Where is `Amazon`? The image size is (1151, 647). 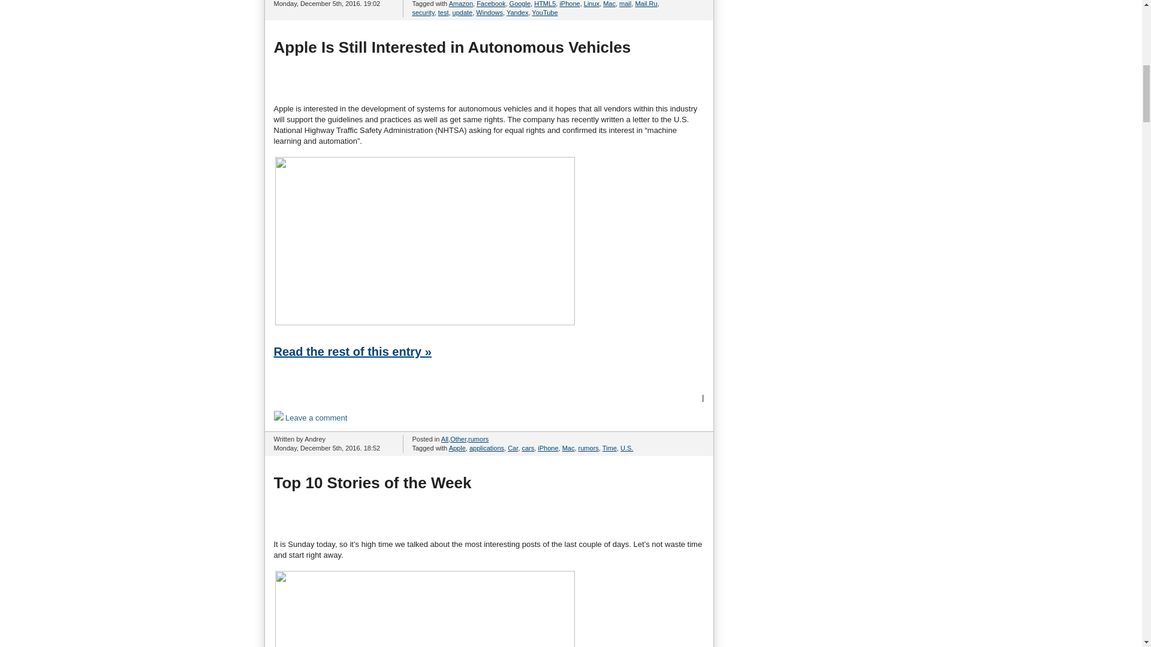 Amazon is located at coordinates (460, 4).